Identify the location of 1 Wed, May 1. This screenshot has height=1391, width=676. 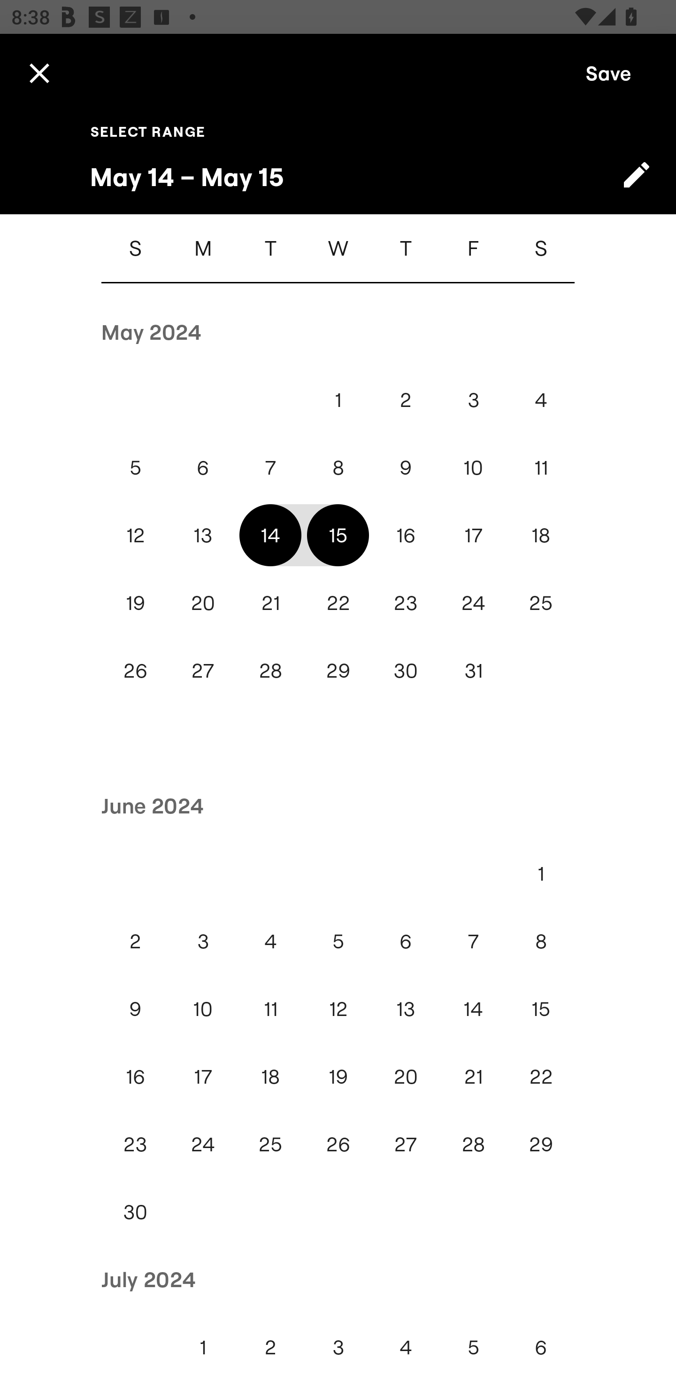
(338, 399).